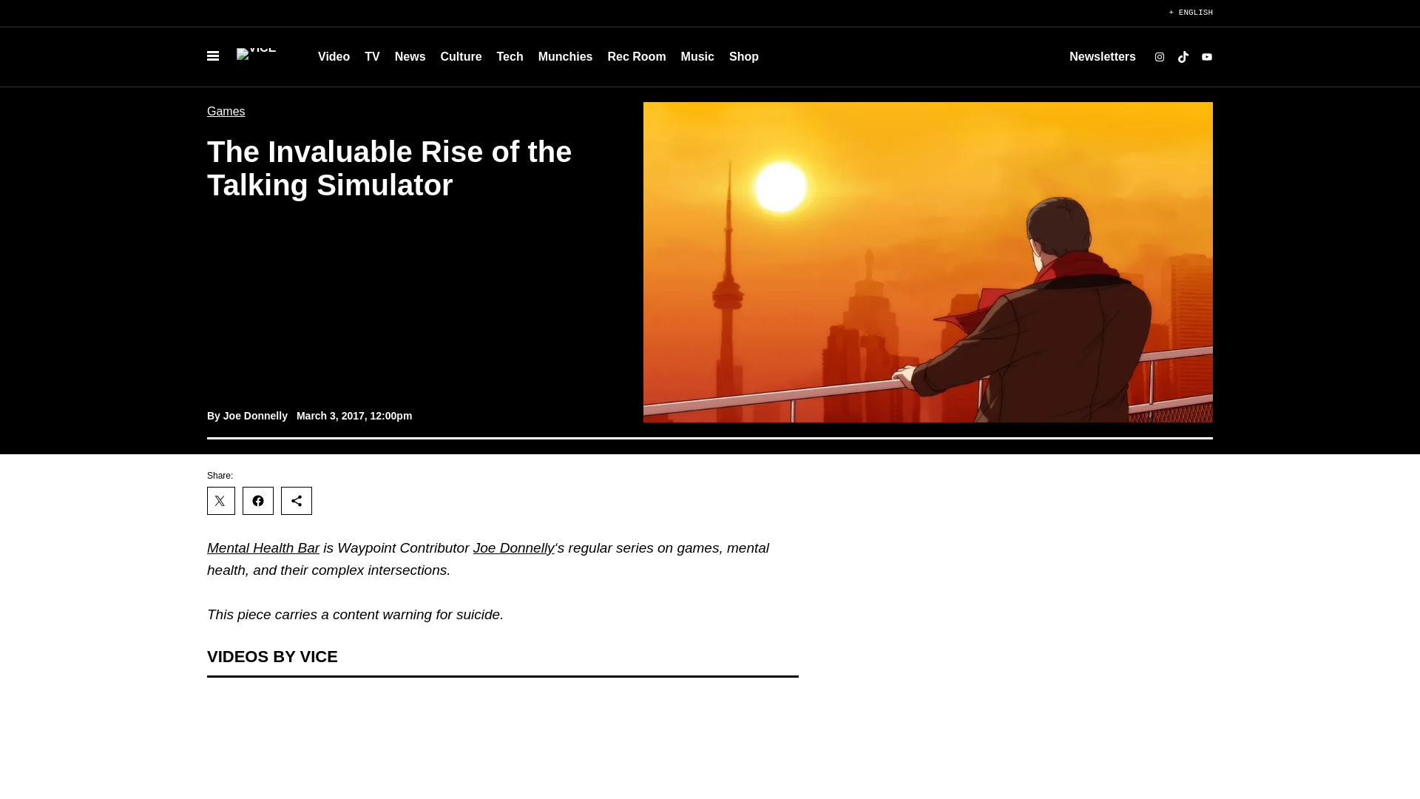 The width and height of the screenshot is (1420, 799). Describe the element at coordinates (744, 56) in the screenshot. I see `Shop` at that location.